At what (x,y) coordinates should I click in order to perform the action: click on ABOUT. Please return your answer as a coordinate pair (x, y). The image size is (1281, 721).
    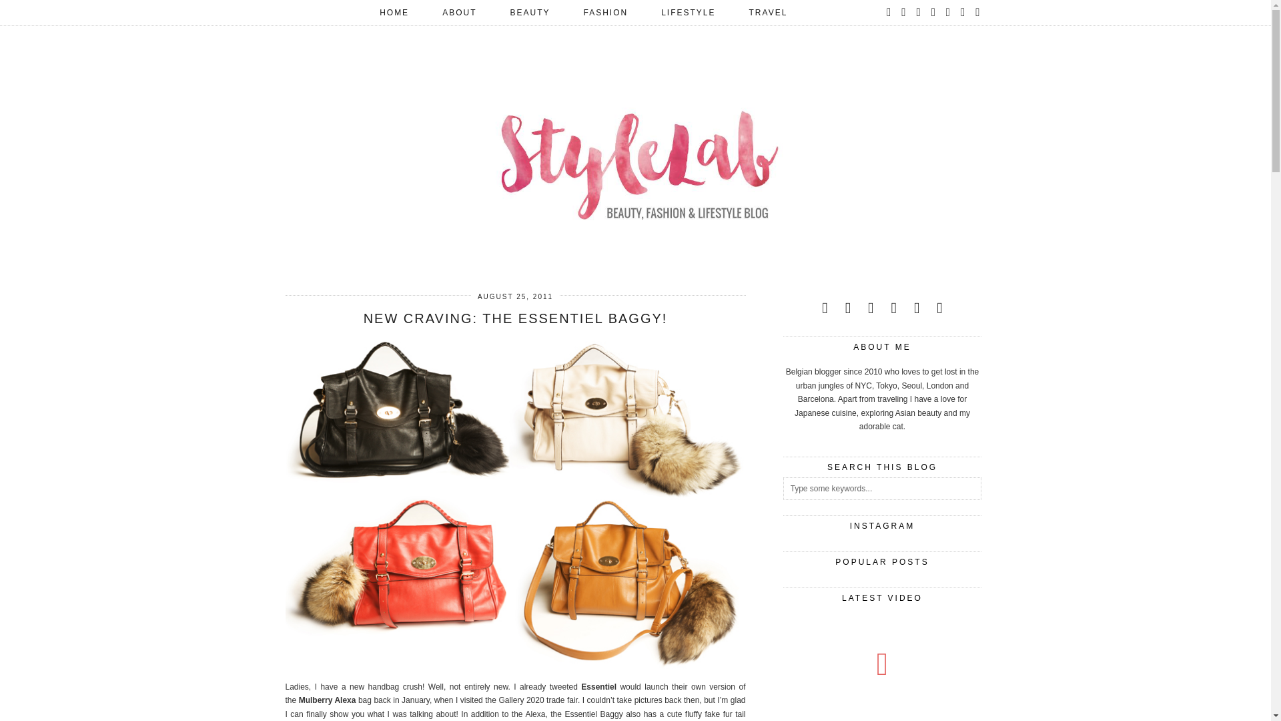
    Looking at the image, I should click on (459, 12).